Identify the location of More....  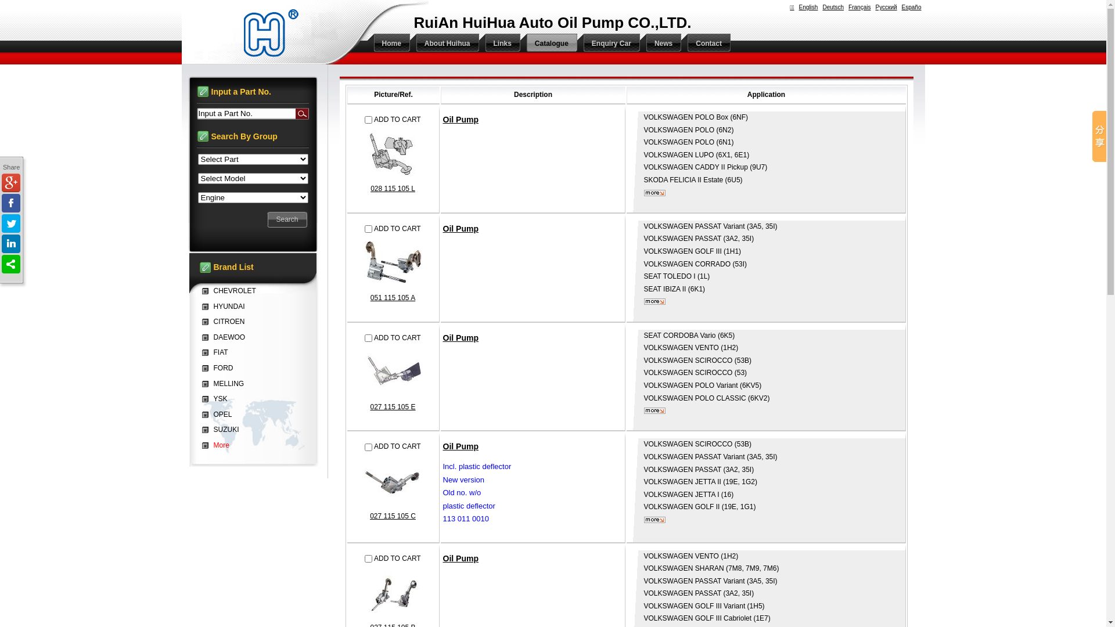
(654, 411).